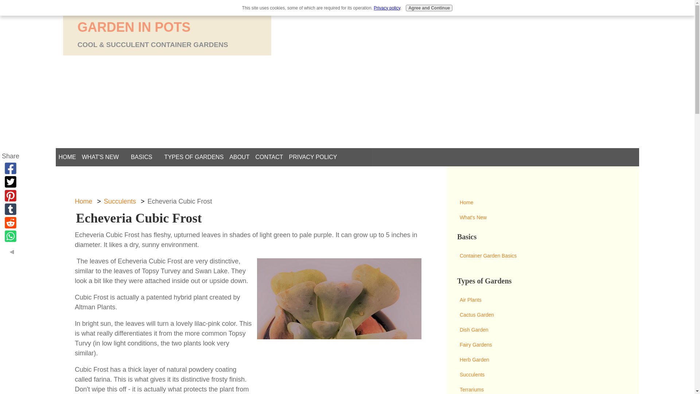  I want to click on WHAT'S NEW, so click(100, 157).